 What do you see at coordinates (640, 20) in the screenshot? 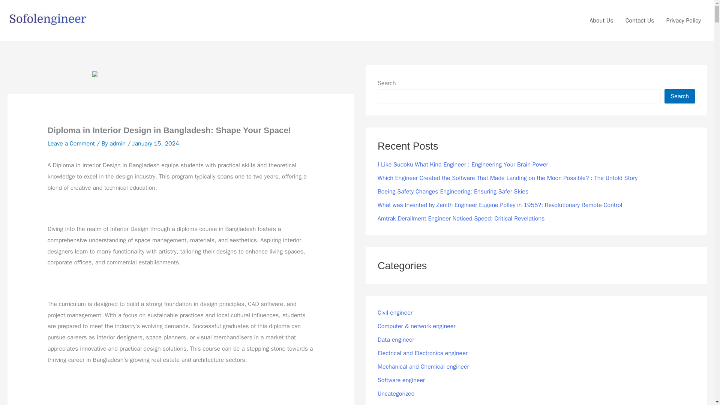
I see `Contact Us` at bounding box center [640, 20].